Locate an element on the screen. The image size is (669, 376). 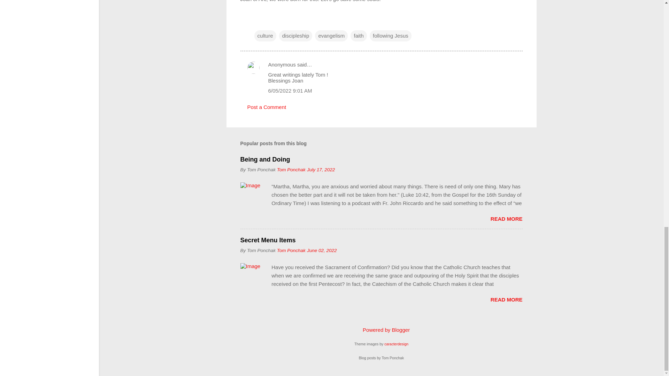
Secret Menu Items is located at coordinates (268, 240).